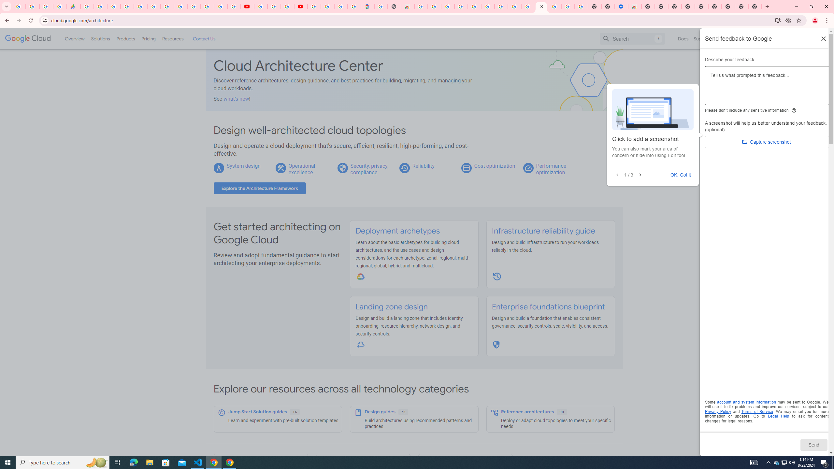 The width and height of the screenshot is (834, 469). Describe the element at coordinates (755, 7) in the screenshot. I see `New Tab` at that location.